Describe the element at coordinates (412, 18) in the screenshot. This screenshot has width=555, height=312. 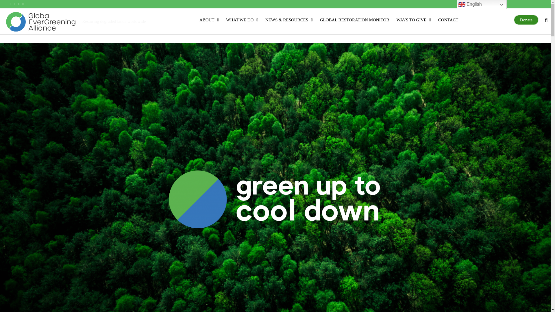
I see `WAYS TO GIVE` at that location.